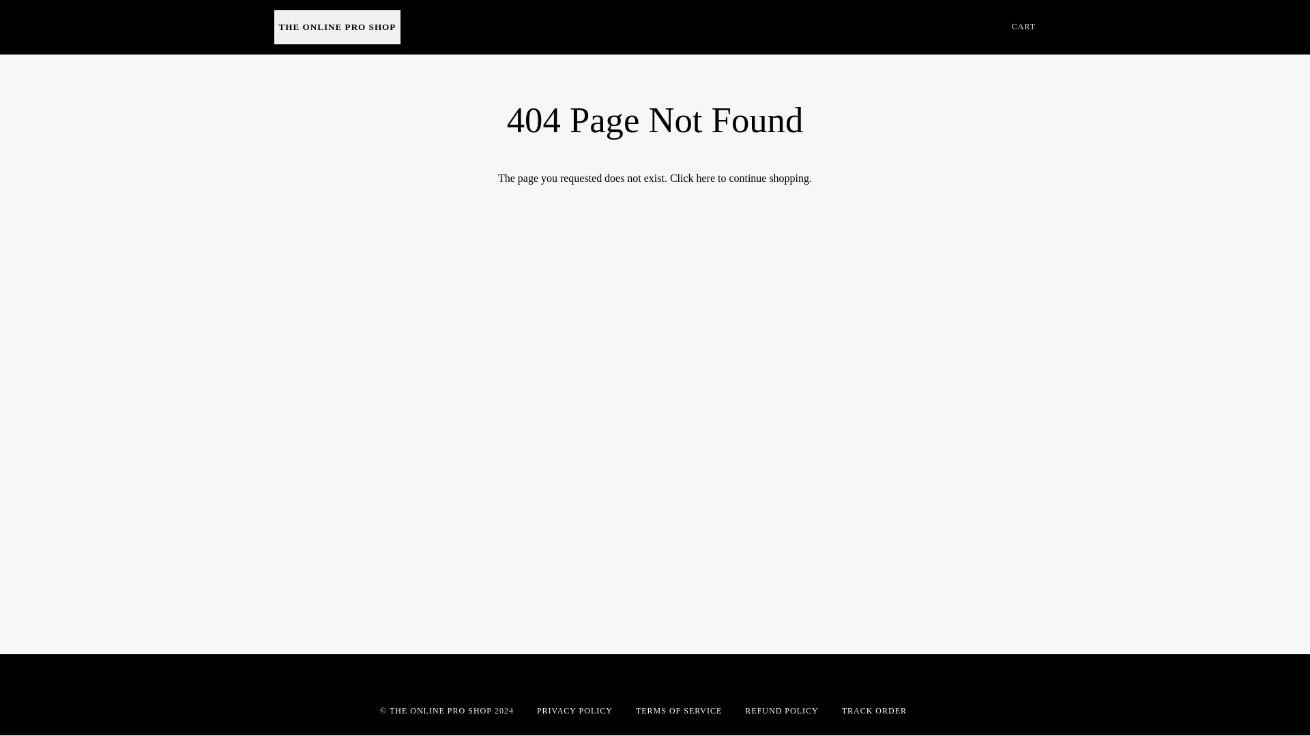 This screenshot has height=736, width=1310. What do you see at coordinates (337, 27) in the screenshot?
I see `THE ONLINE PRO SHOP` at bounding box center [337, 27].